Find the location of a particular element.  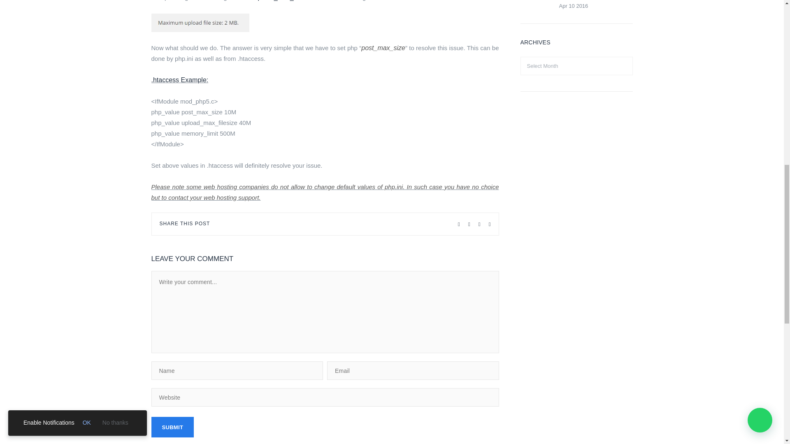

Share On Facebook is located at coordinates (469, 224).